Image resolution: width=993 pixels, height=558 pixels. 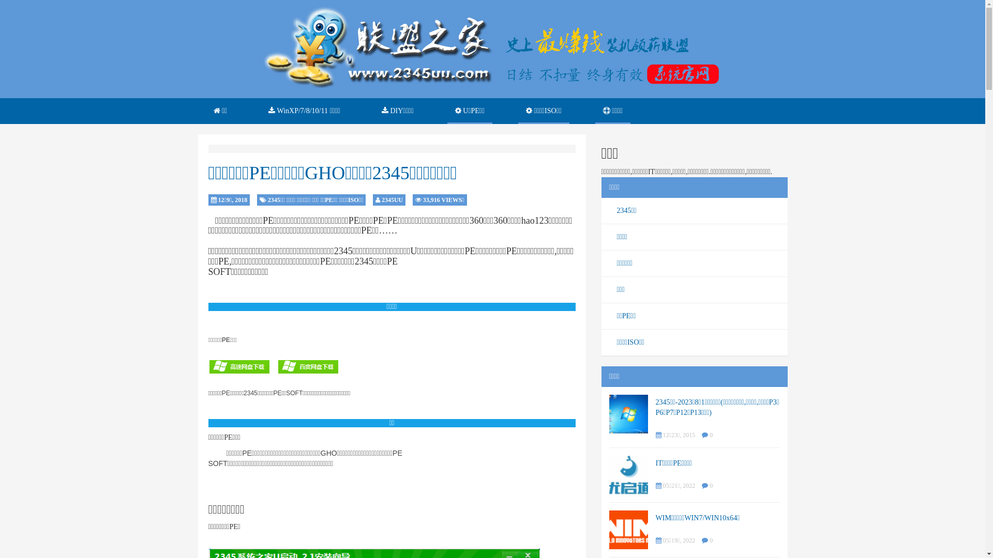 I want to click on 0, so click(x=711, y=540).